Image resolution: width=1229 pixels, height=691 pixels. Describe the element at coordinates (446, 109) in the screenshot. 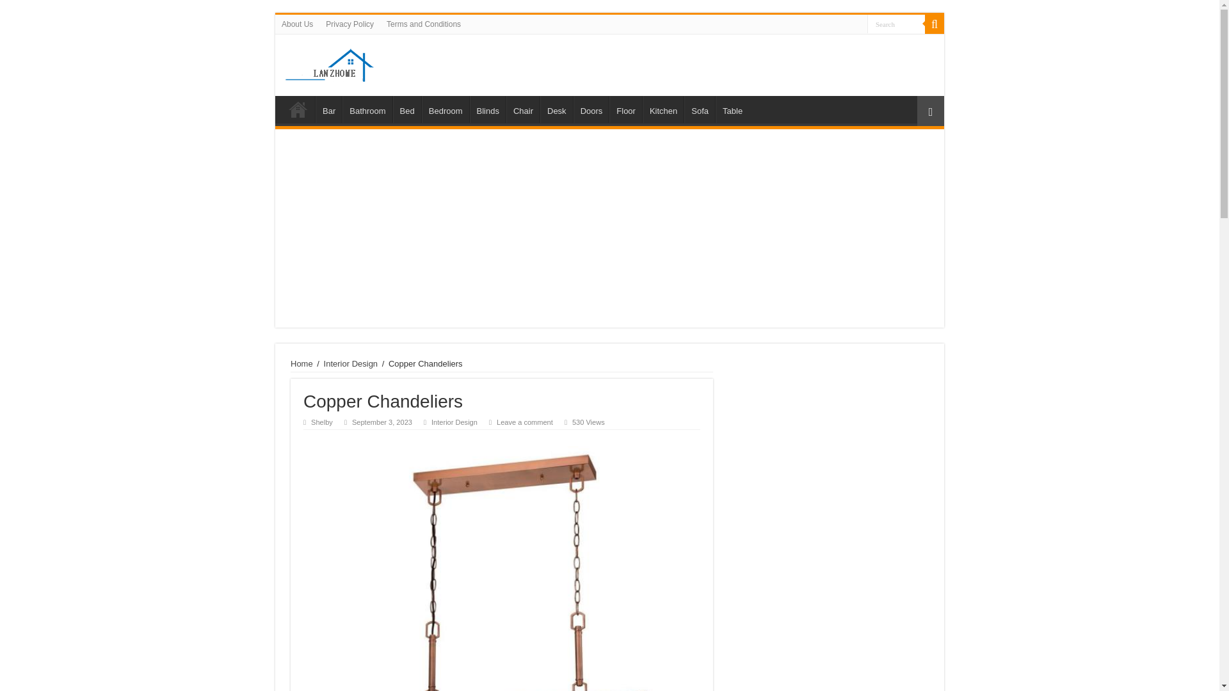

I see `Bedroom` at that location.